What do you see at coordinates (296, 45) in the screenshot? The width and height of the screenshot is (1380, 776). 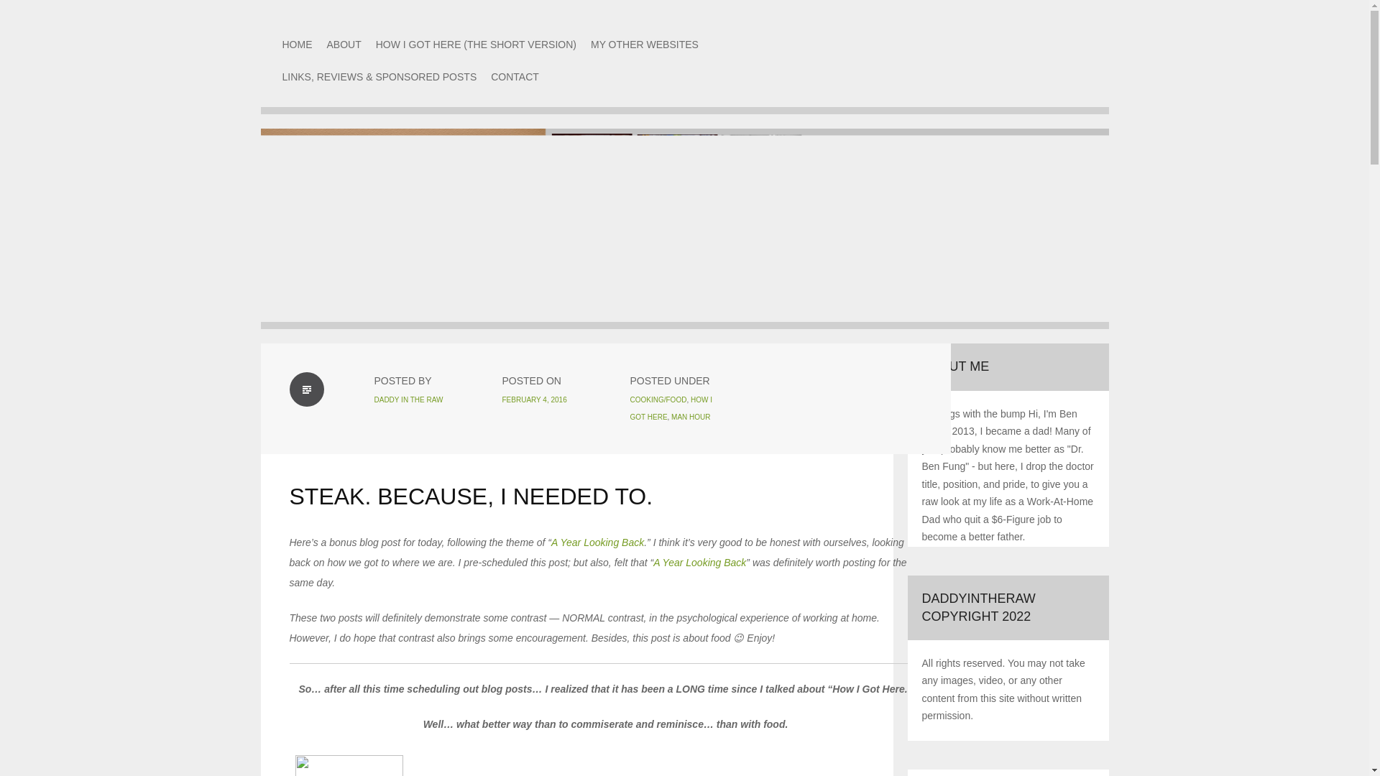 I see `HOME` at bounding box center [296, 45].